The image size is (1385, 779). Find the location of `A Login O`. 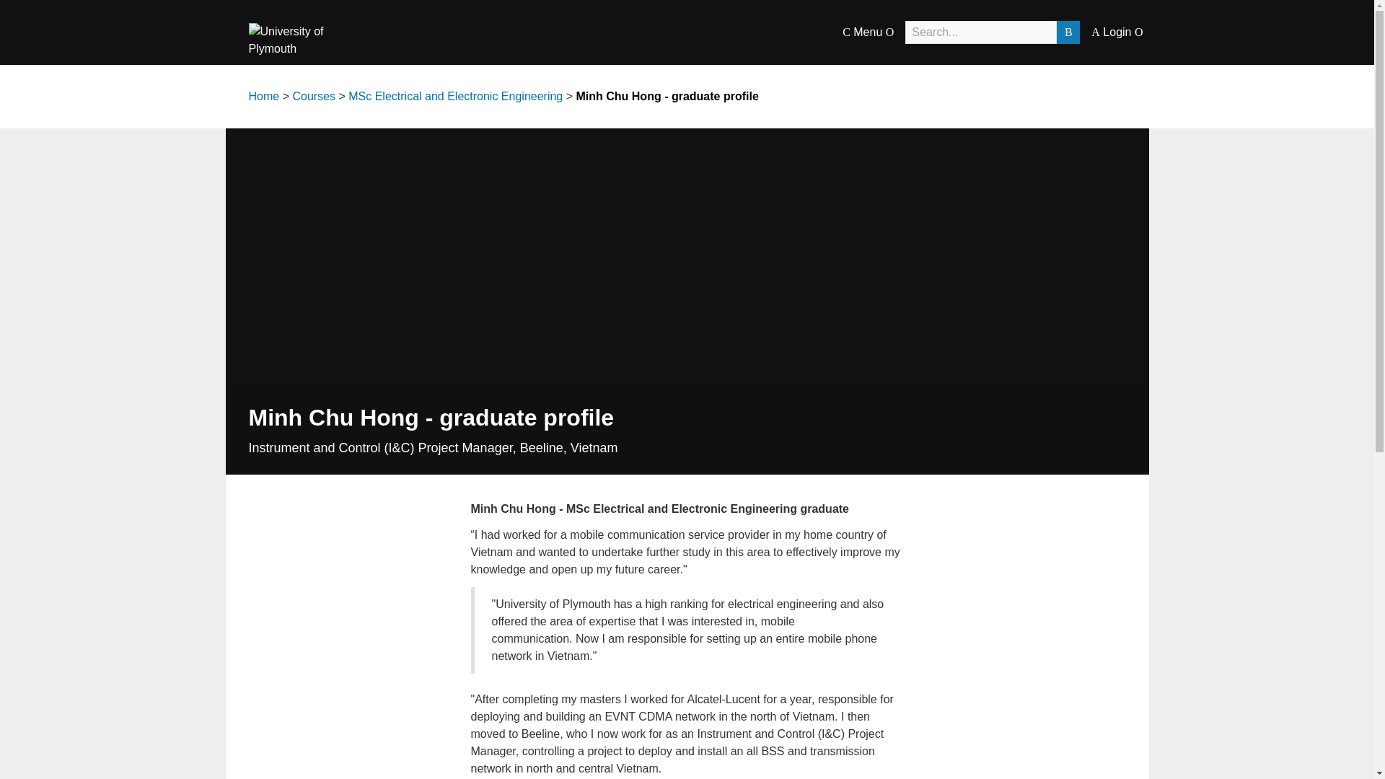

A Login O is located at coordinates (1117, 32).